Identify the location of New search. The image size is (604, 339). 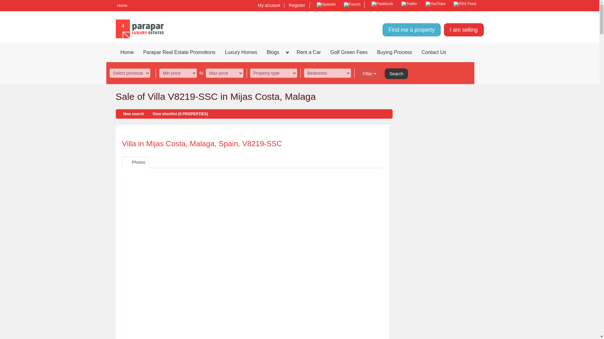
(131, 114).